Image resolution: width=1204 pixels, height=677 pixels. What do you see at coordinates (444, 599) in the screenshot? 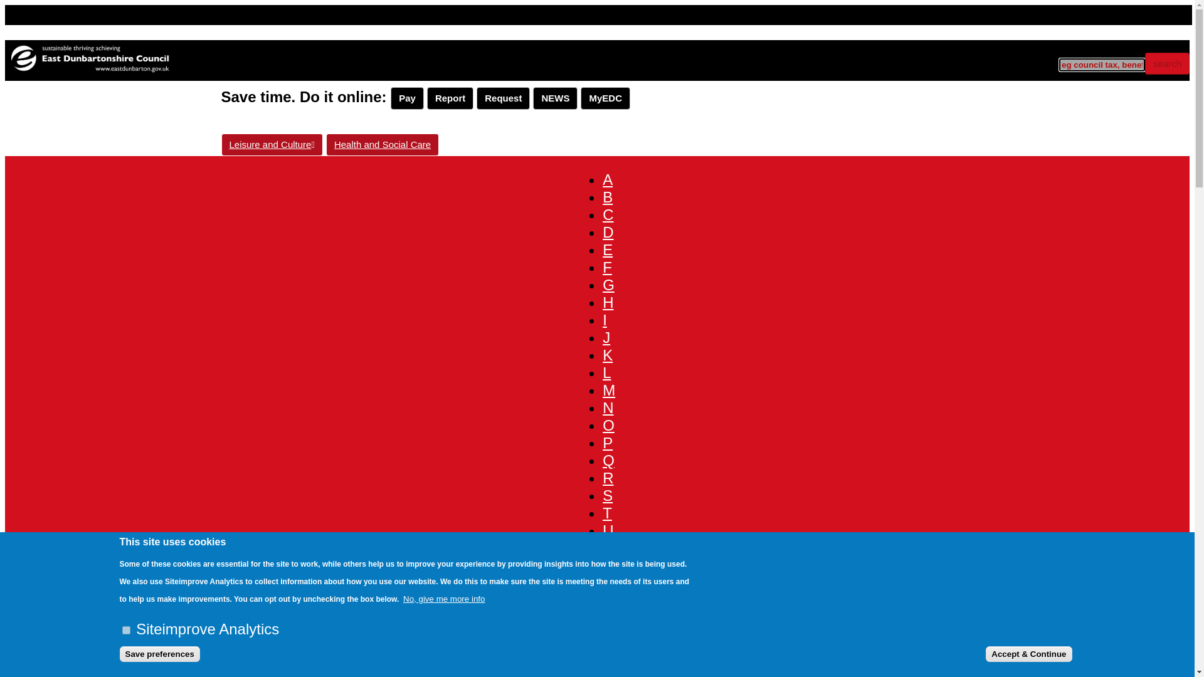
I see `No, give me more info` at bounding box center [444, 599].